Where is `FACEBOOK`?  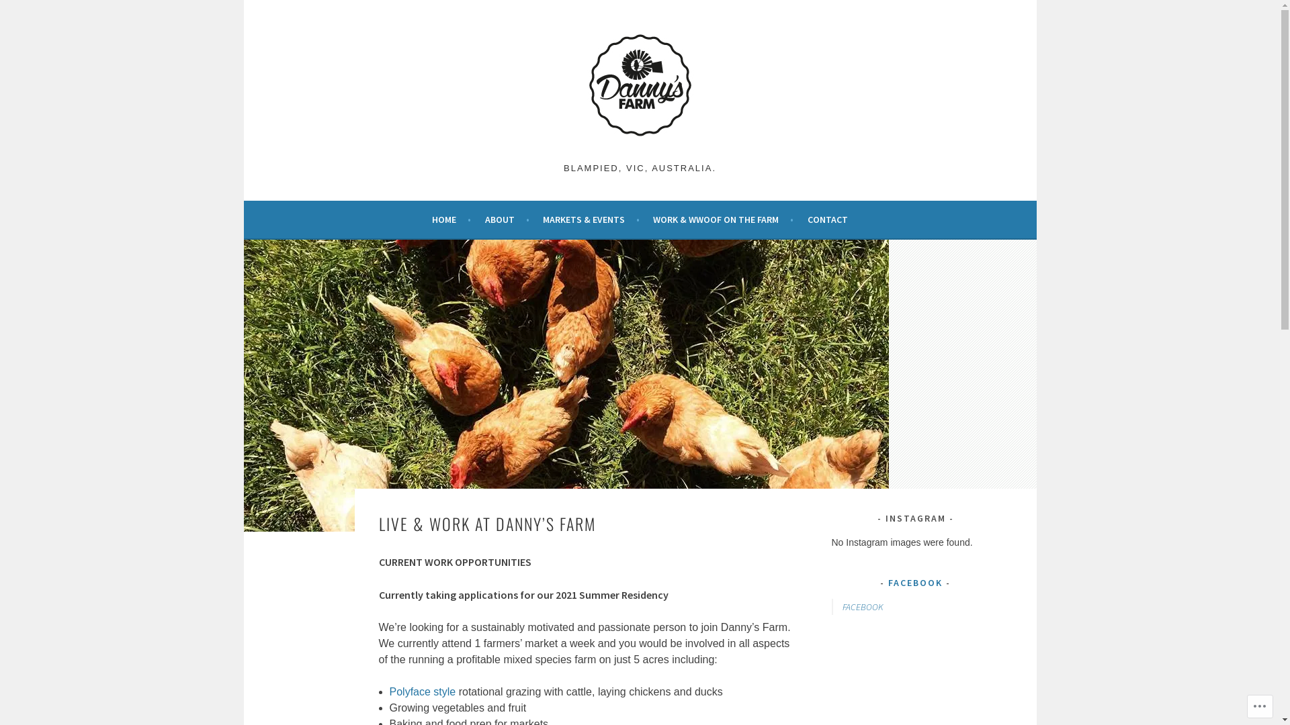
FACEBOOK is located at coordinates (863, 607).